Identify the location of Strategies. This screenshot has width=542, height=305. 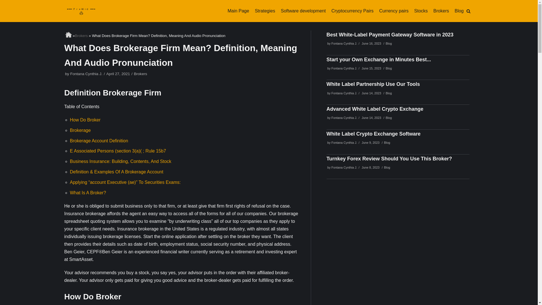
(265, 11).